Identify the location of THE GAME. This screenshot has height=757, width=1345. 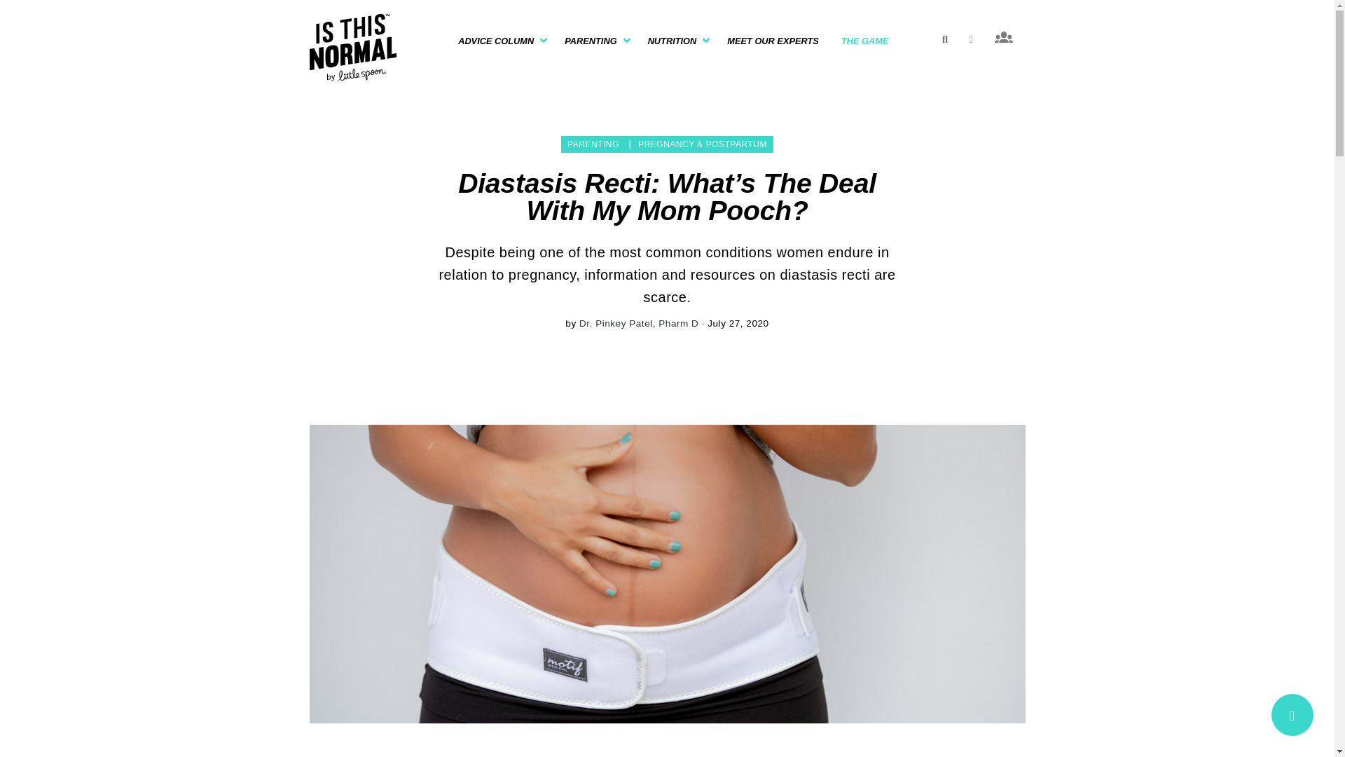
(864, 41).